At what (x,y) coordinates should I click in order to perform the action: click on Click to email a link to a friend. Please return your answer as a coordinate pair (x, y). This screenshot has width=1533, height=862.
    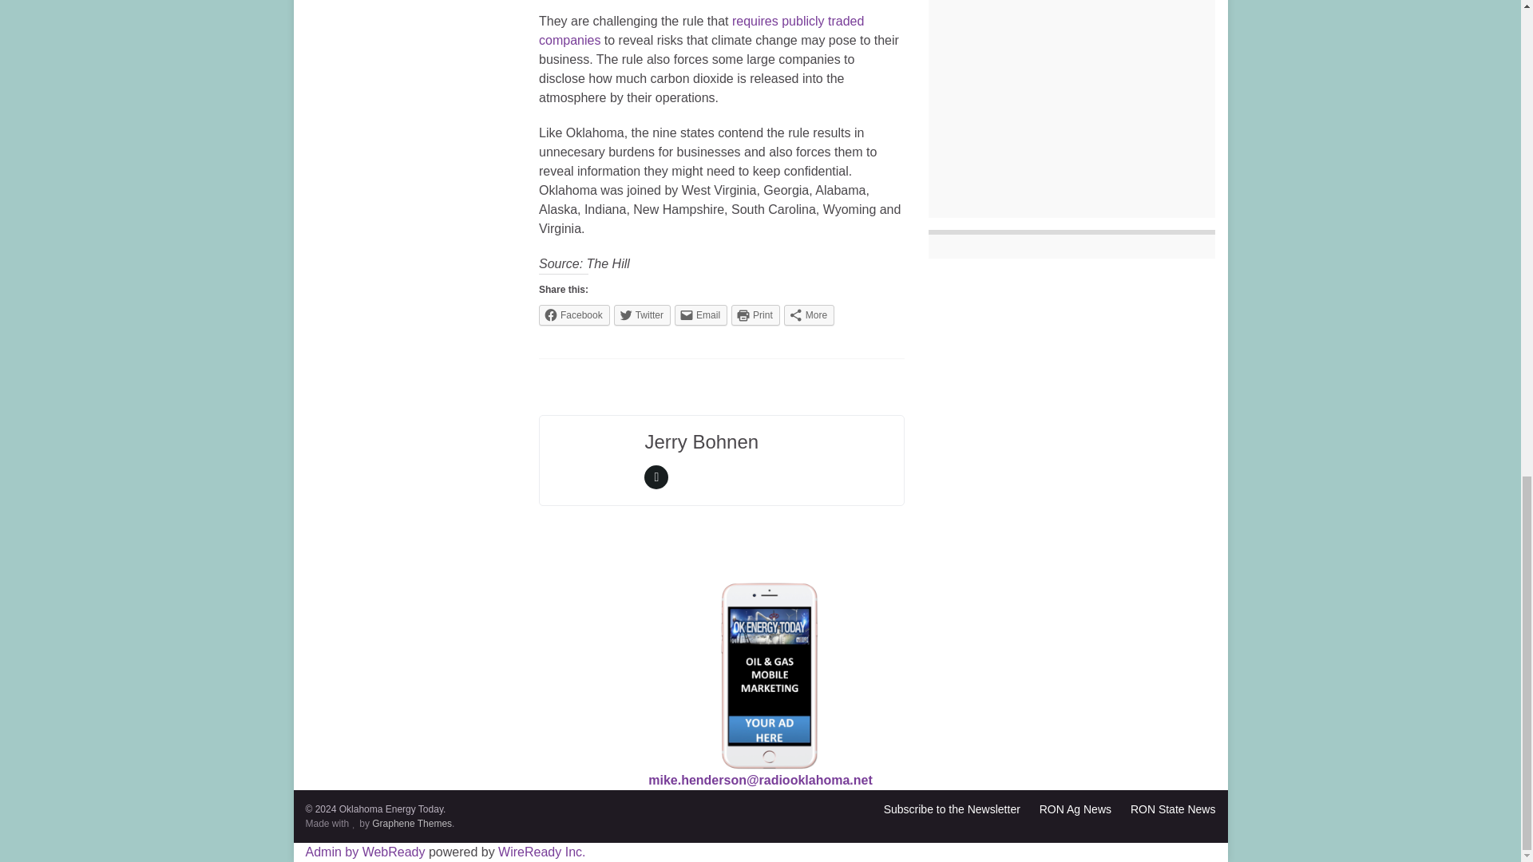
    Looking at the image, I should click on (700, 315).